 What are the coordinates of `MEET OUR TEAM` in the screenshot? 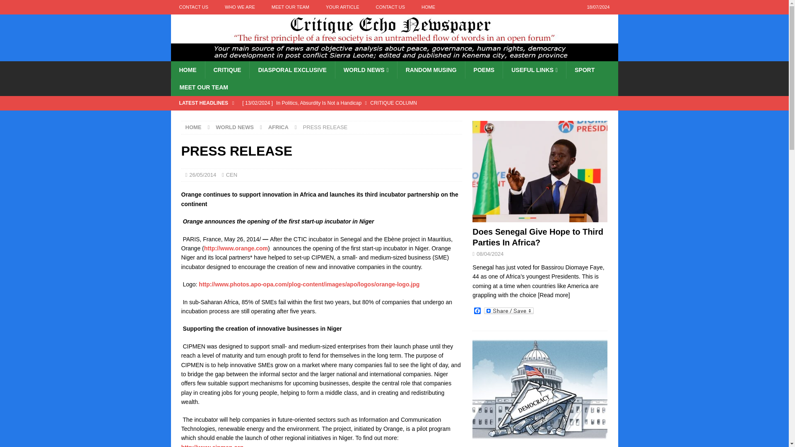 It's located at (290, 7).